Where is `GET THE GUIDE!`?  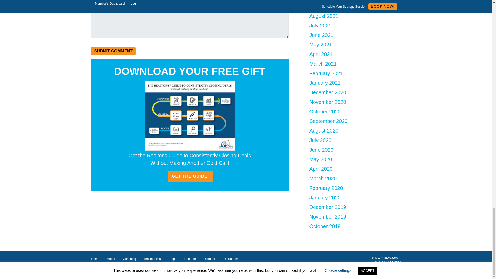 GET THE GUIDE! is located at coordinates (190, 176).